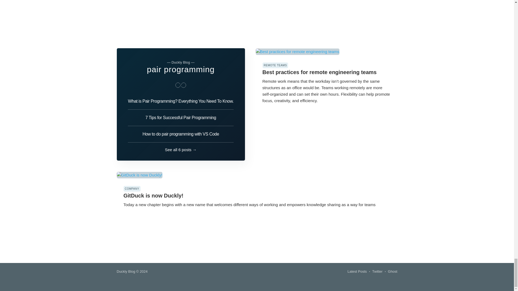 This screenshot has height=291, width=518. Describe the element at coordinates (181, 134) in the screenshot. I see `How to do pair programming with VS Code` at that location.